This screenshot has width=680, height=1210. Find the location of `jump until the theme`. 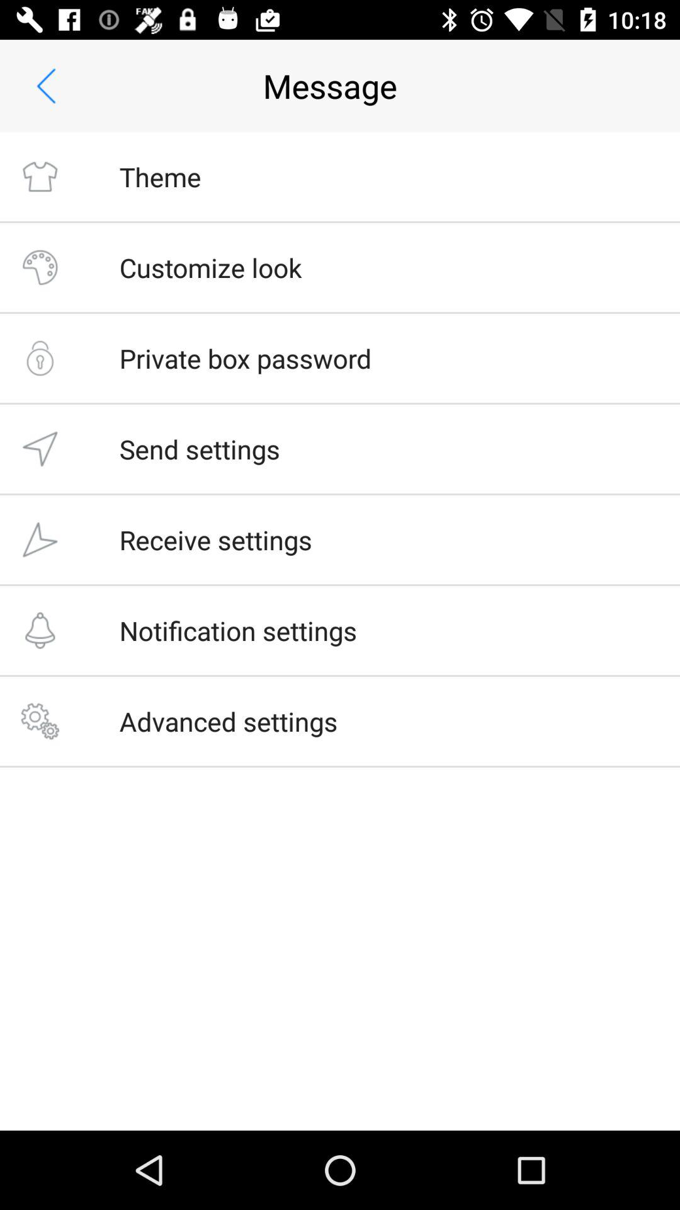

jump until the theme is located at coordinates (160, 176).